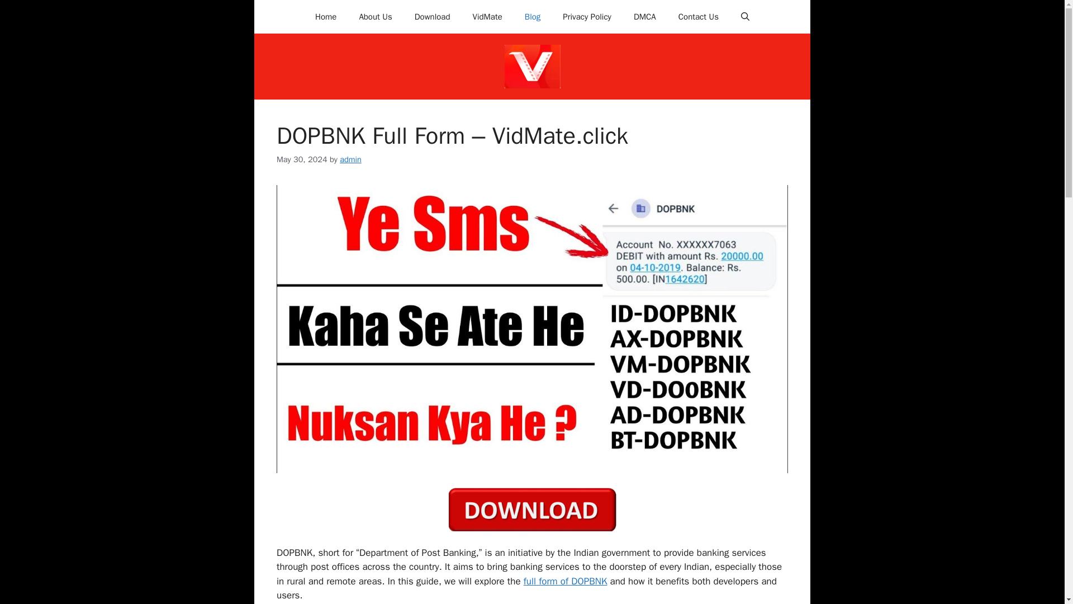 This screenshot has width=1073, height=604. What do you see at coordinates (565, 581) in the screenshot?
I see `full form of DOPBNK` at bounding box center [565, 581].